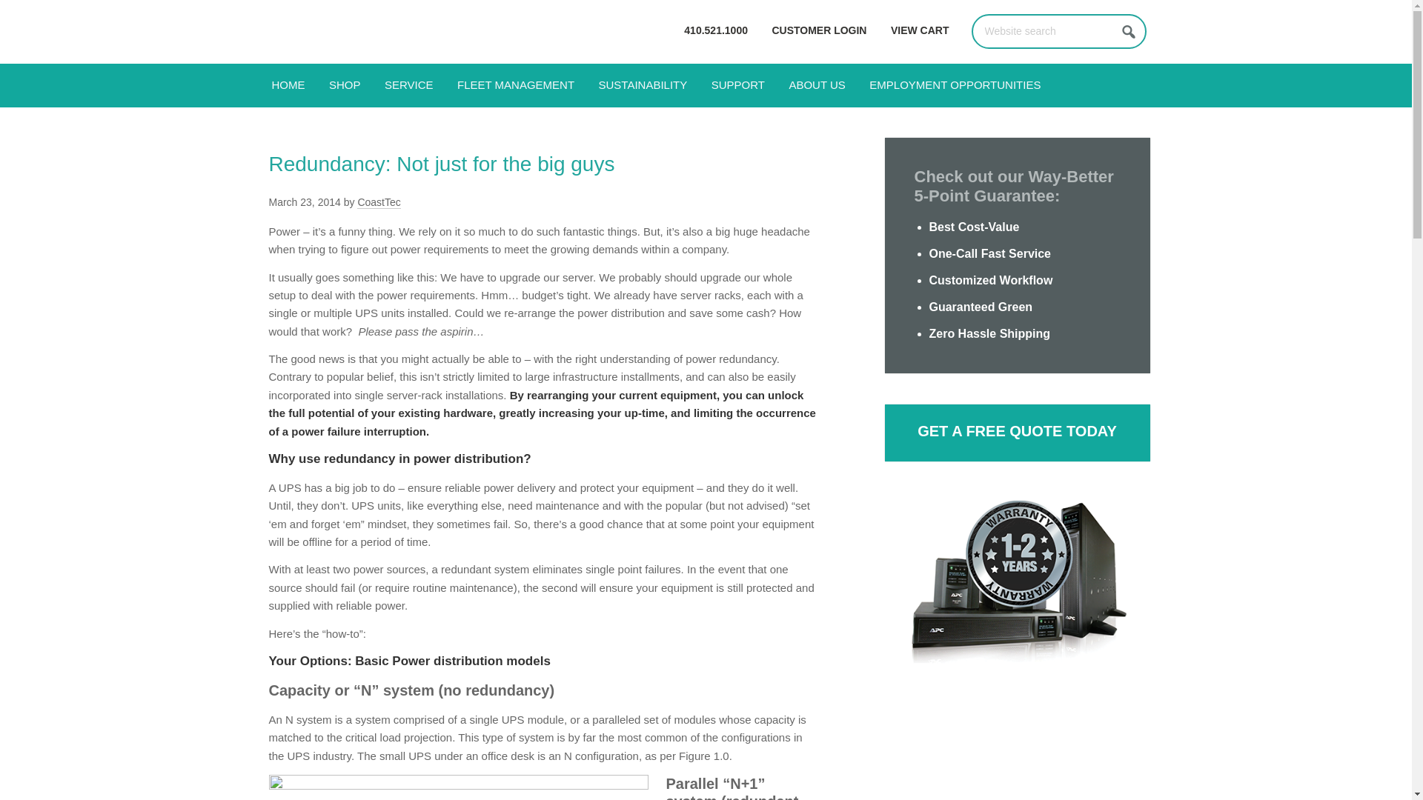  Describe the element at coordinates (458, 787) in the screenshot. I see `Screen shot 2012-03-22 at 1.39.58 PM` at that location.